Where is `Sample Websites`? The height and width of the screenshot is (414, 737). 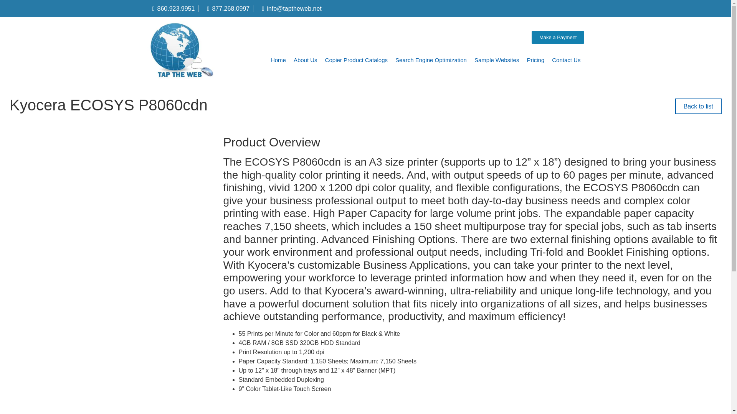 Sample Websites is located at coordinates (497, 60).